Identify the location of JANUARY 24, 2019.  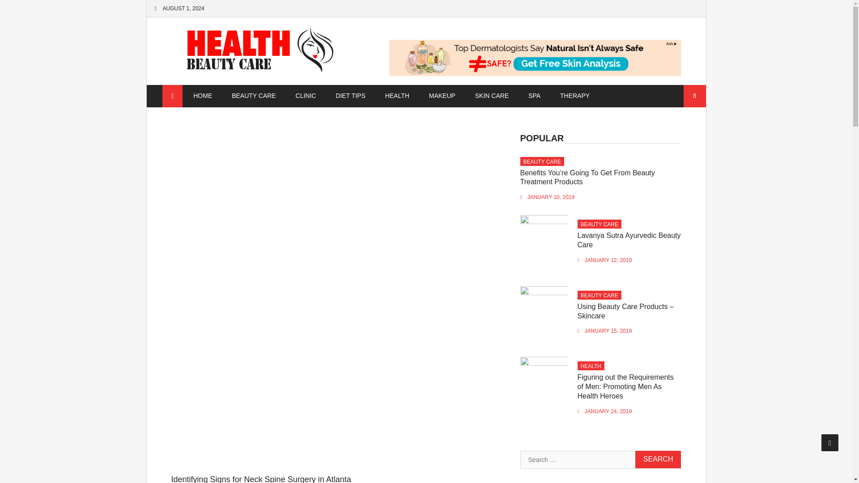
(608, 411).